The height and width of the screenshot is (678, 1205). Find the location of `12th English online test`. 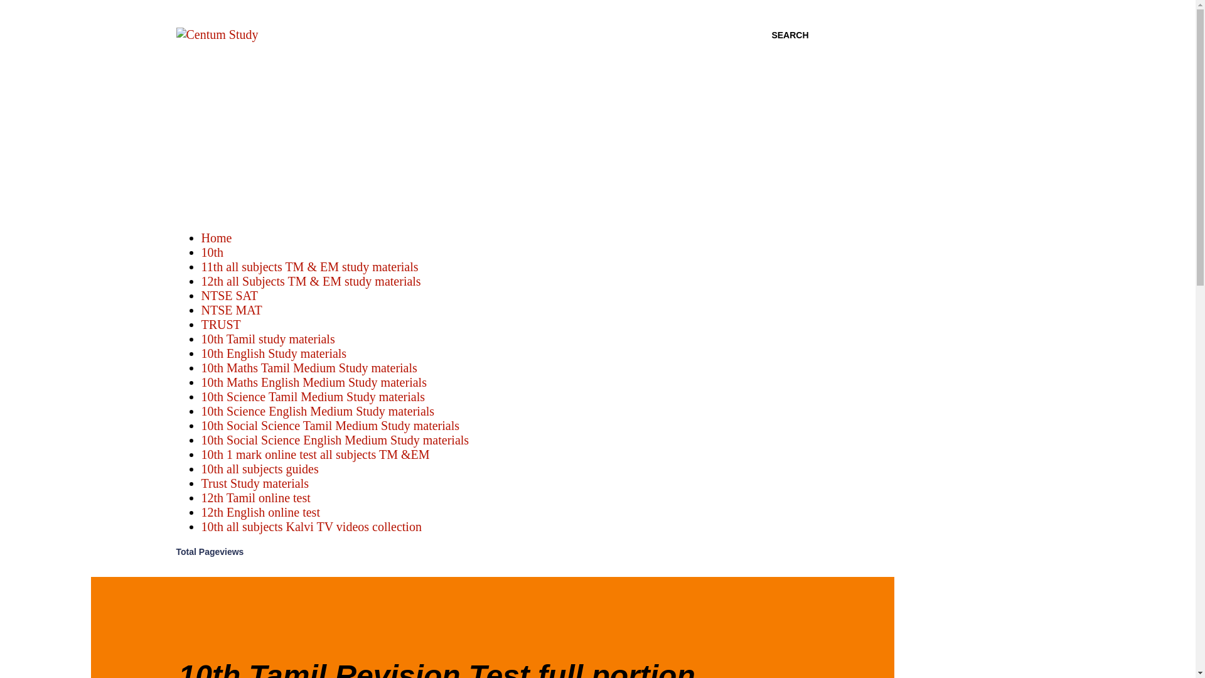

12th English online test is located at coordinates (260, 512).